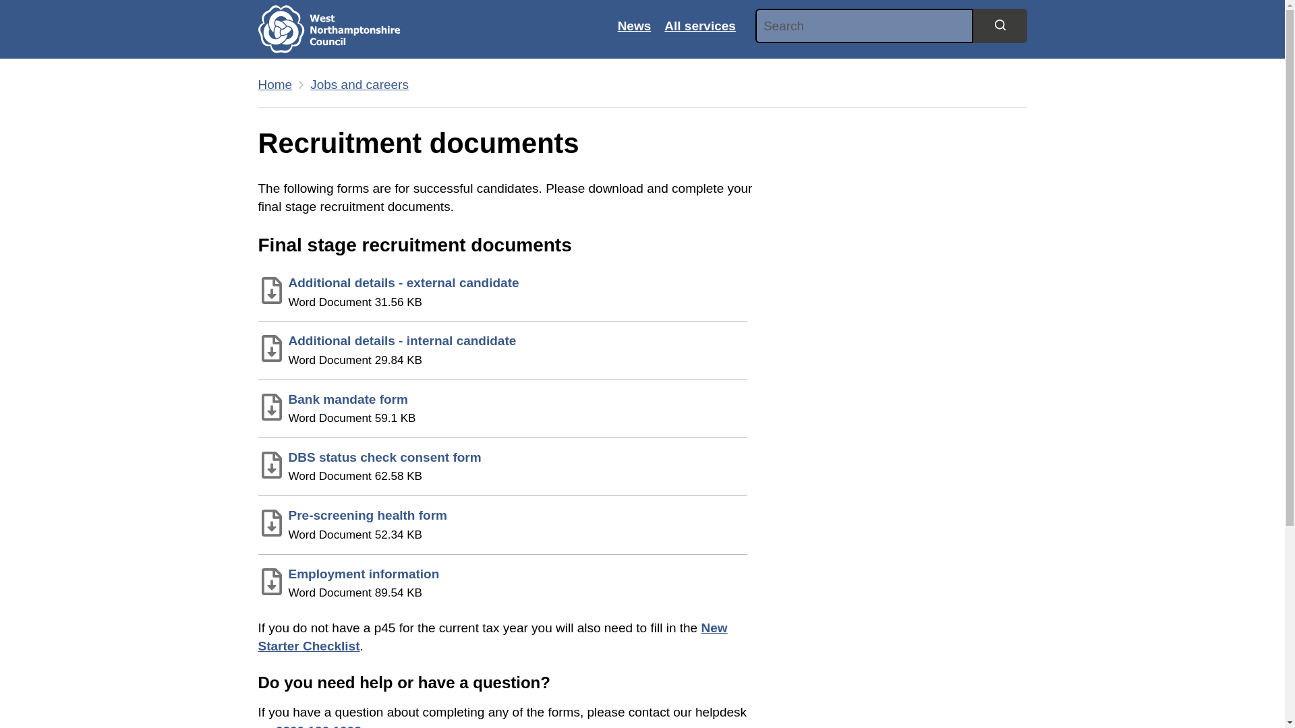 The width and height of the screenshot is (1295, 728). Describe the element at coordinates (700, 26) in the screenshot. I see `All services` at that location.